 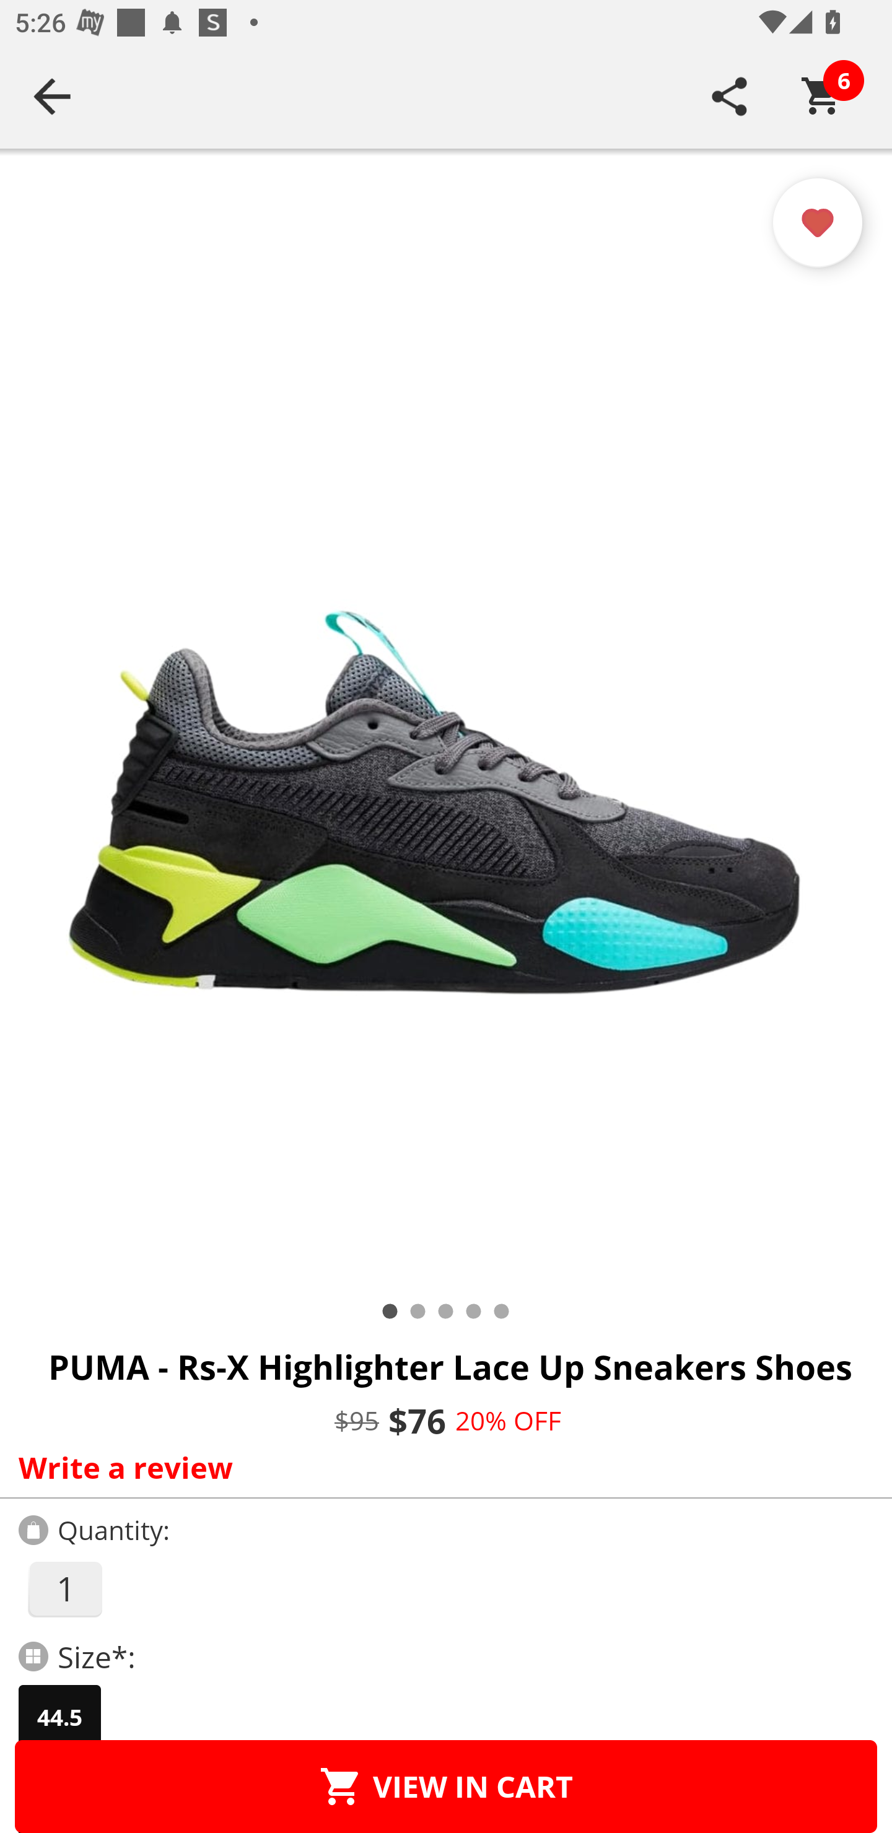 What do you see at coordinates (730, 96) in the screenshot?
I see `SHARE` at bounding box center [730, 96].